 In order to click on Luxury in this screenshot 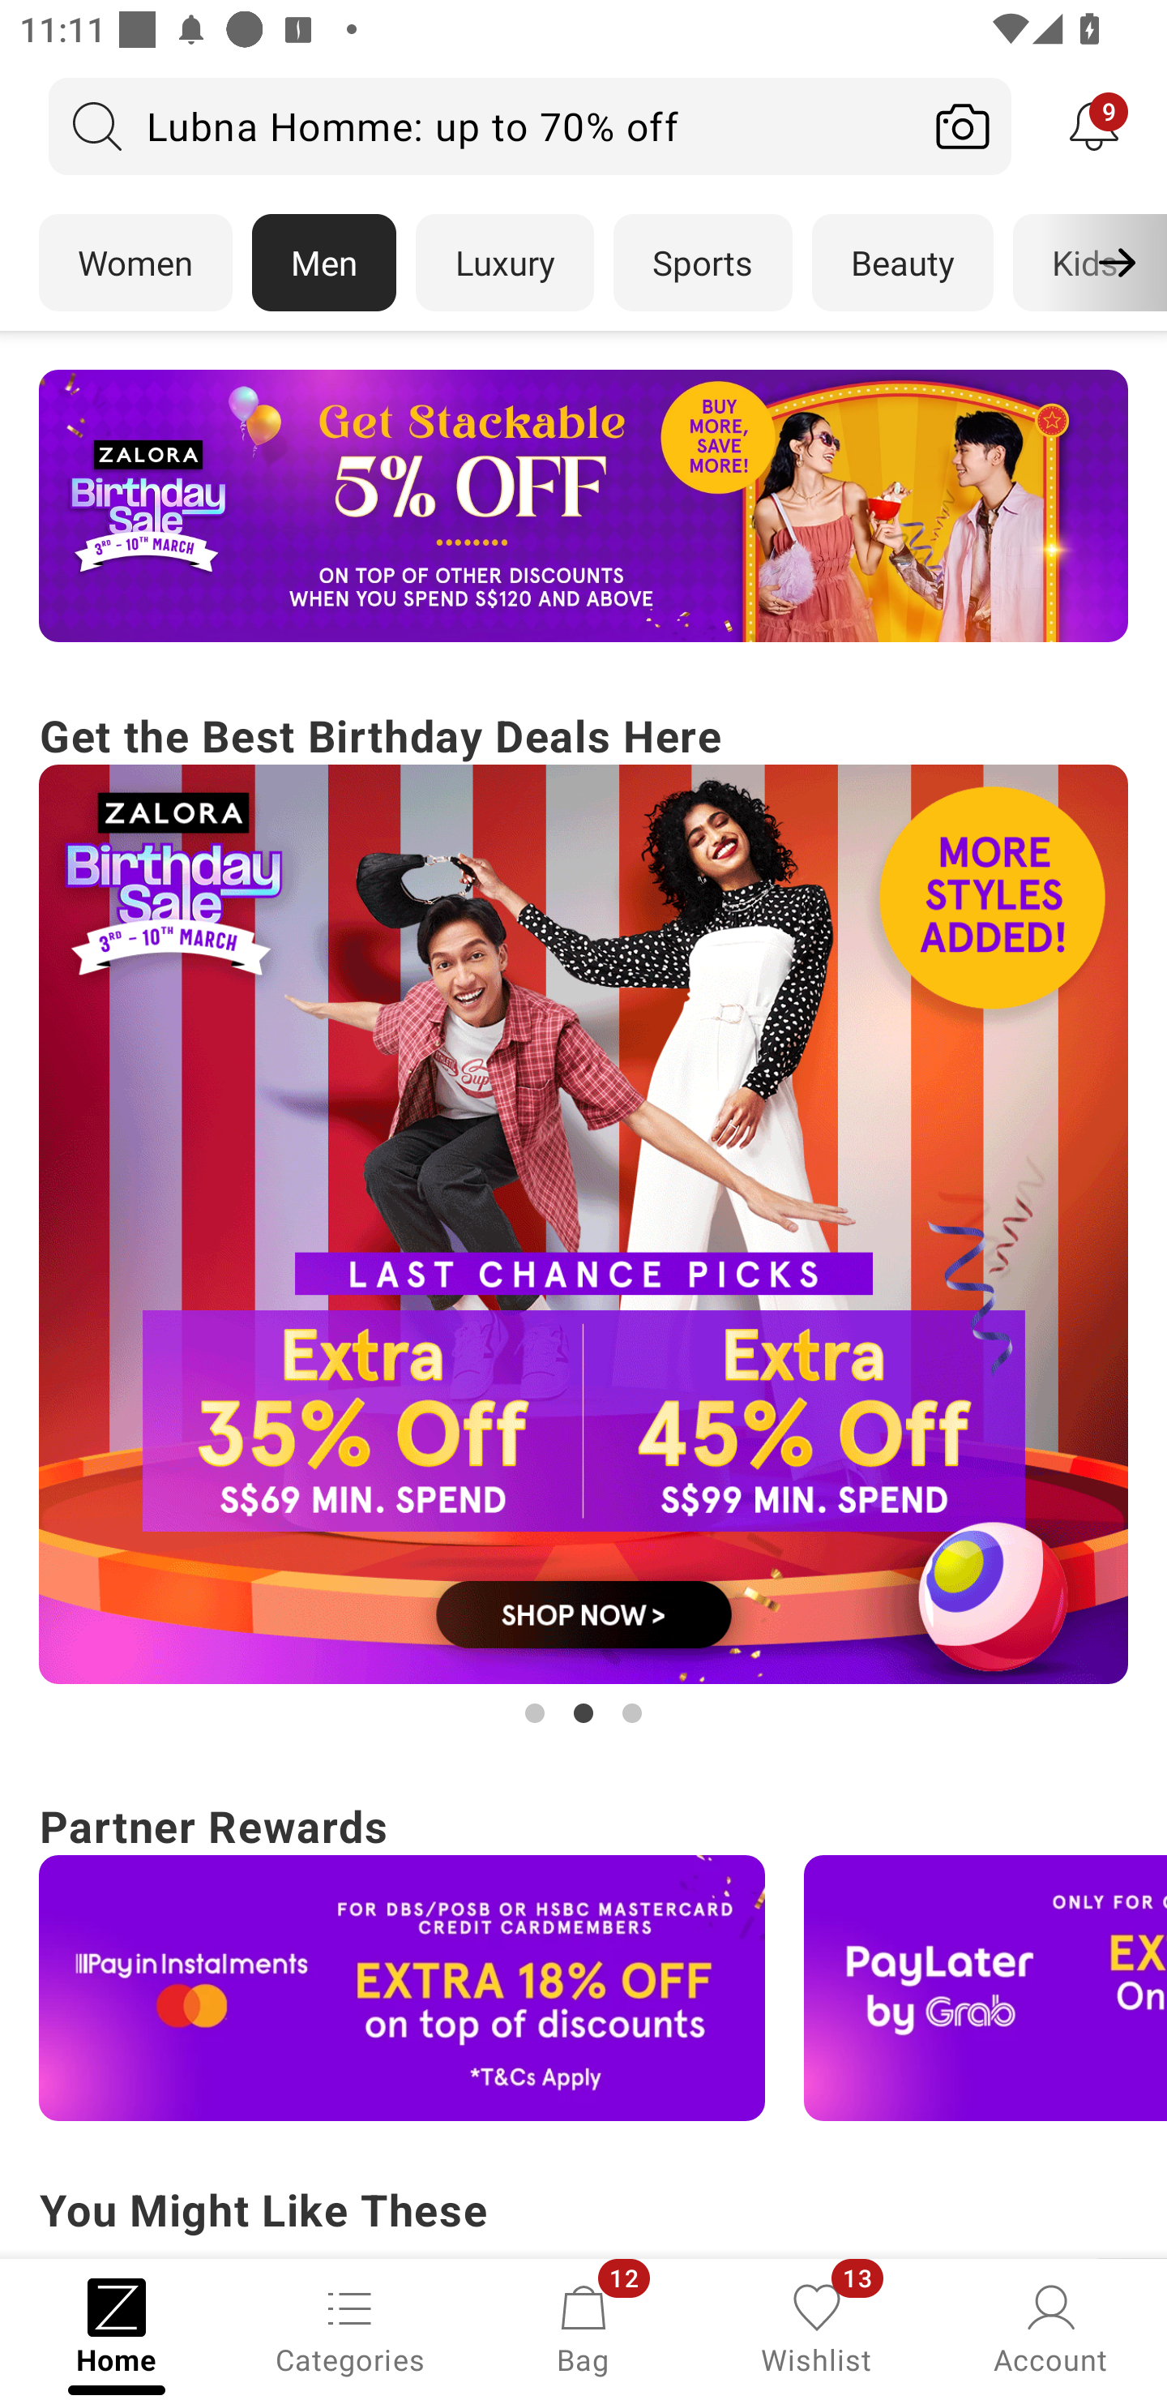, I will do `click(504, 263)`.